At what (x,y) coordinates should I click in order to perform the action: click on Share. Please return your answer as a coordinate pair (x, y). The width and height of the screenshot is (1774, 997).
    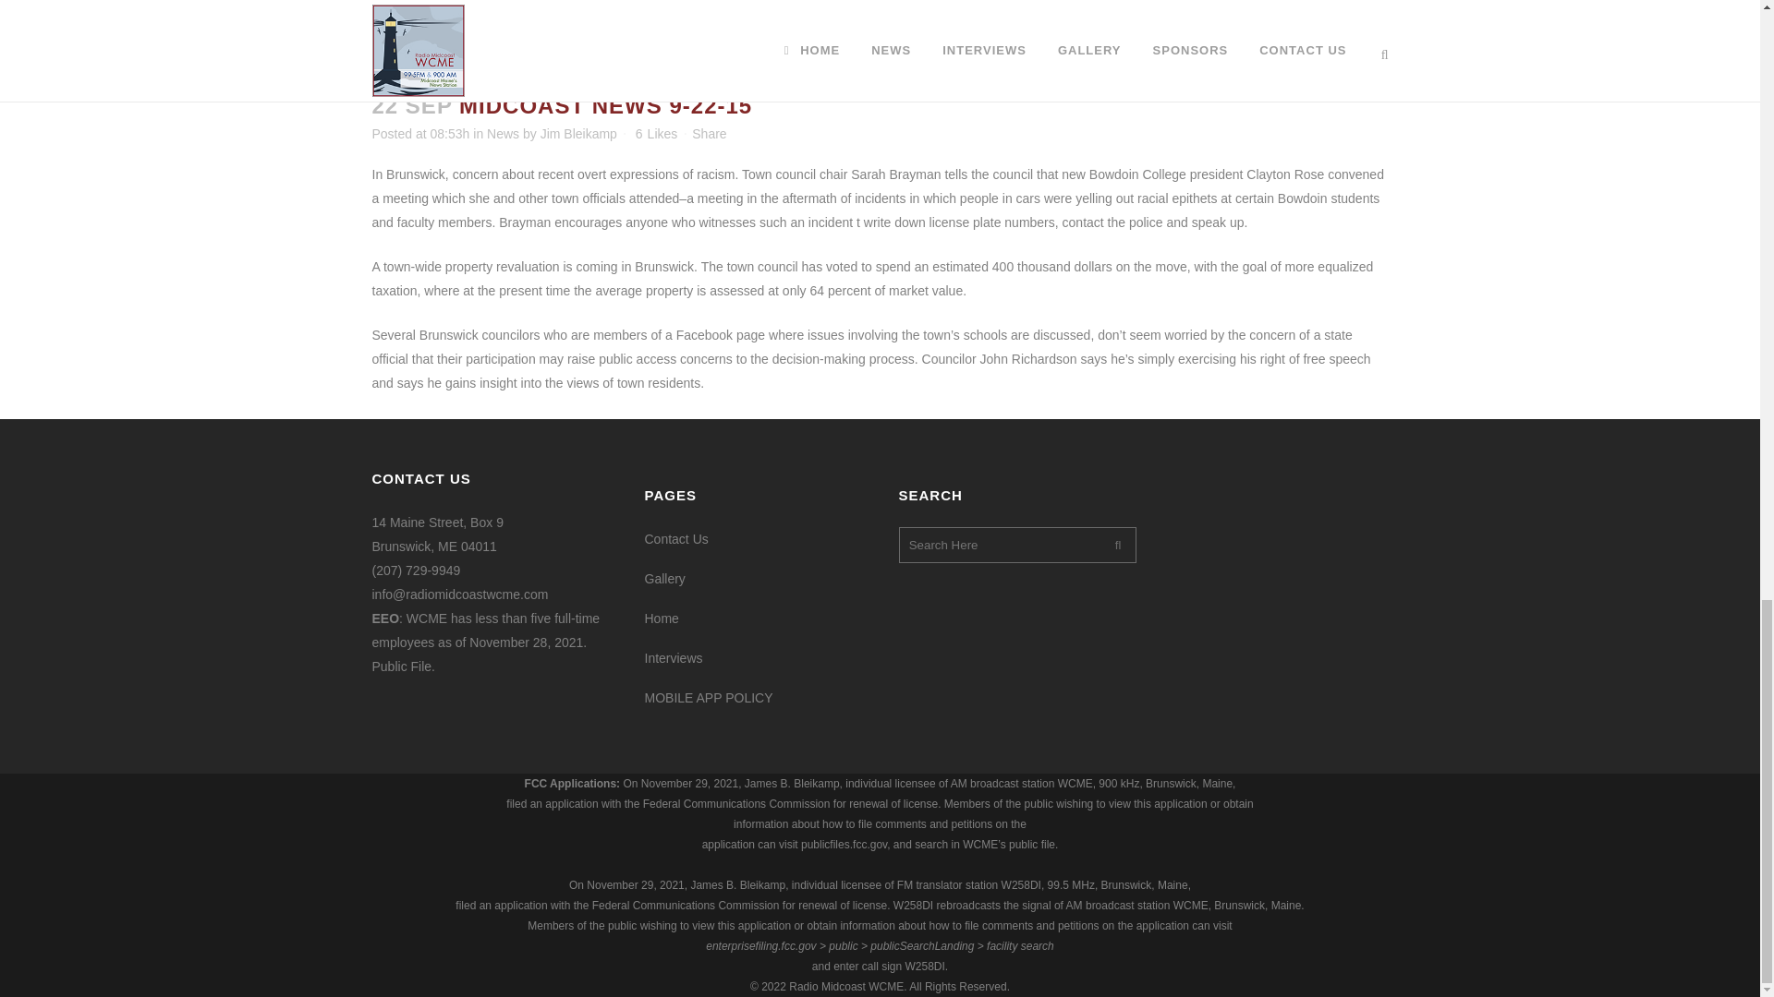
    Looking at the image, I should click on (708, 134).